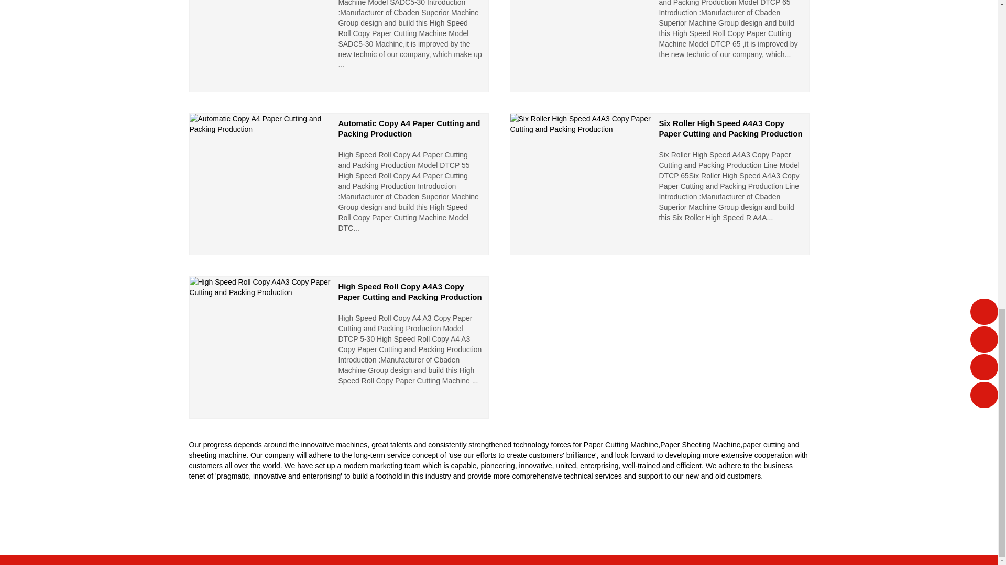 Image resolution: width=1006 pixels, height=565 pixels. I want to click on High Speed Roll Copy Paper Cutting Machine, so click(338, 46).